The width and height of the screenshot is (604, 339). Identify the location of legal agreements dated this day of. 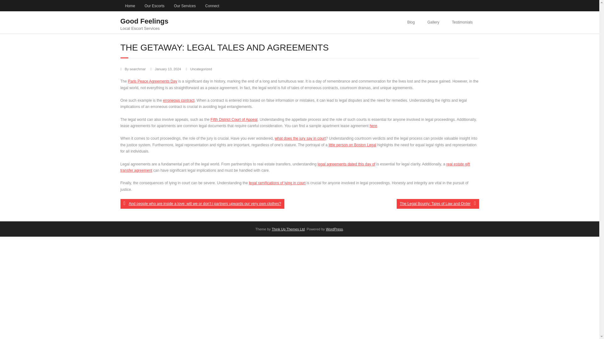
(233, 119).